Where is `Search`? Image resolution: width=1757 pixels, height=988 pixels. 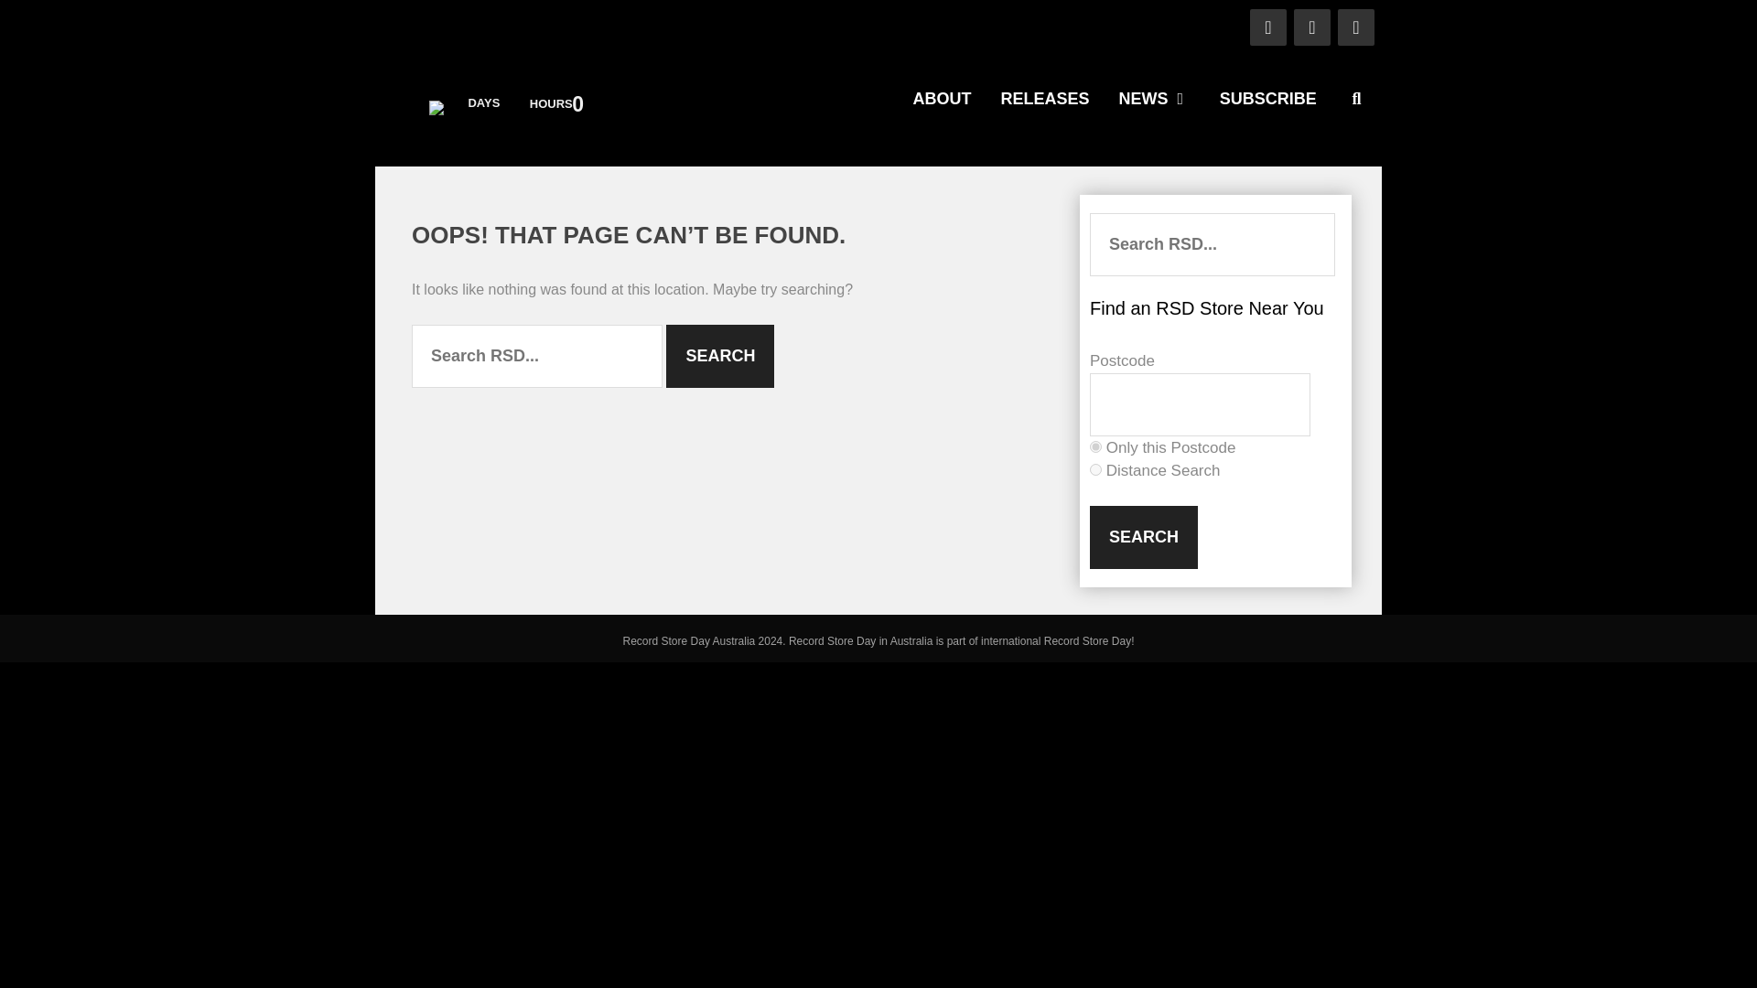 Search is located at coordinates (1144, 537).